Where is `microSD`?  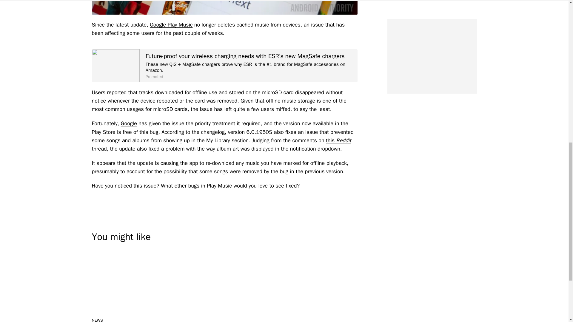 microSD is located at coordinates (163, 109).